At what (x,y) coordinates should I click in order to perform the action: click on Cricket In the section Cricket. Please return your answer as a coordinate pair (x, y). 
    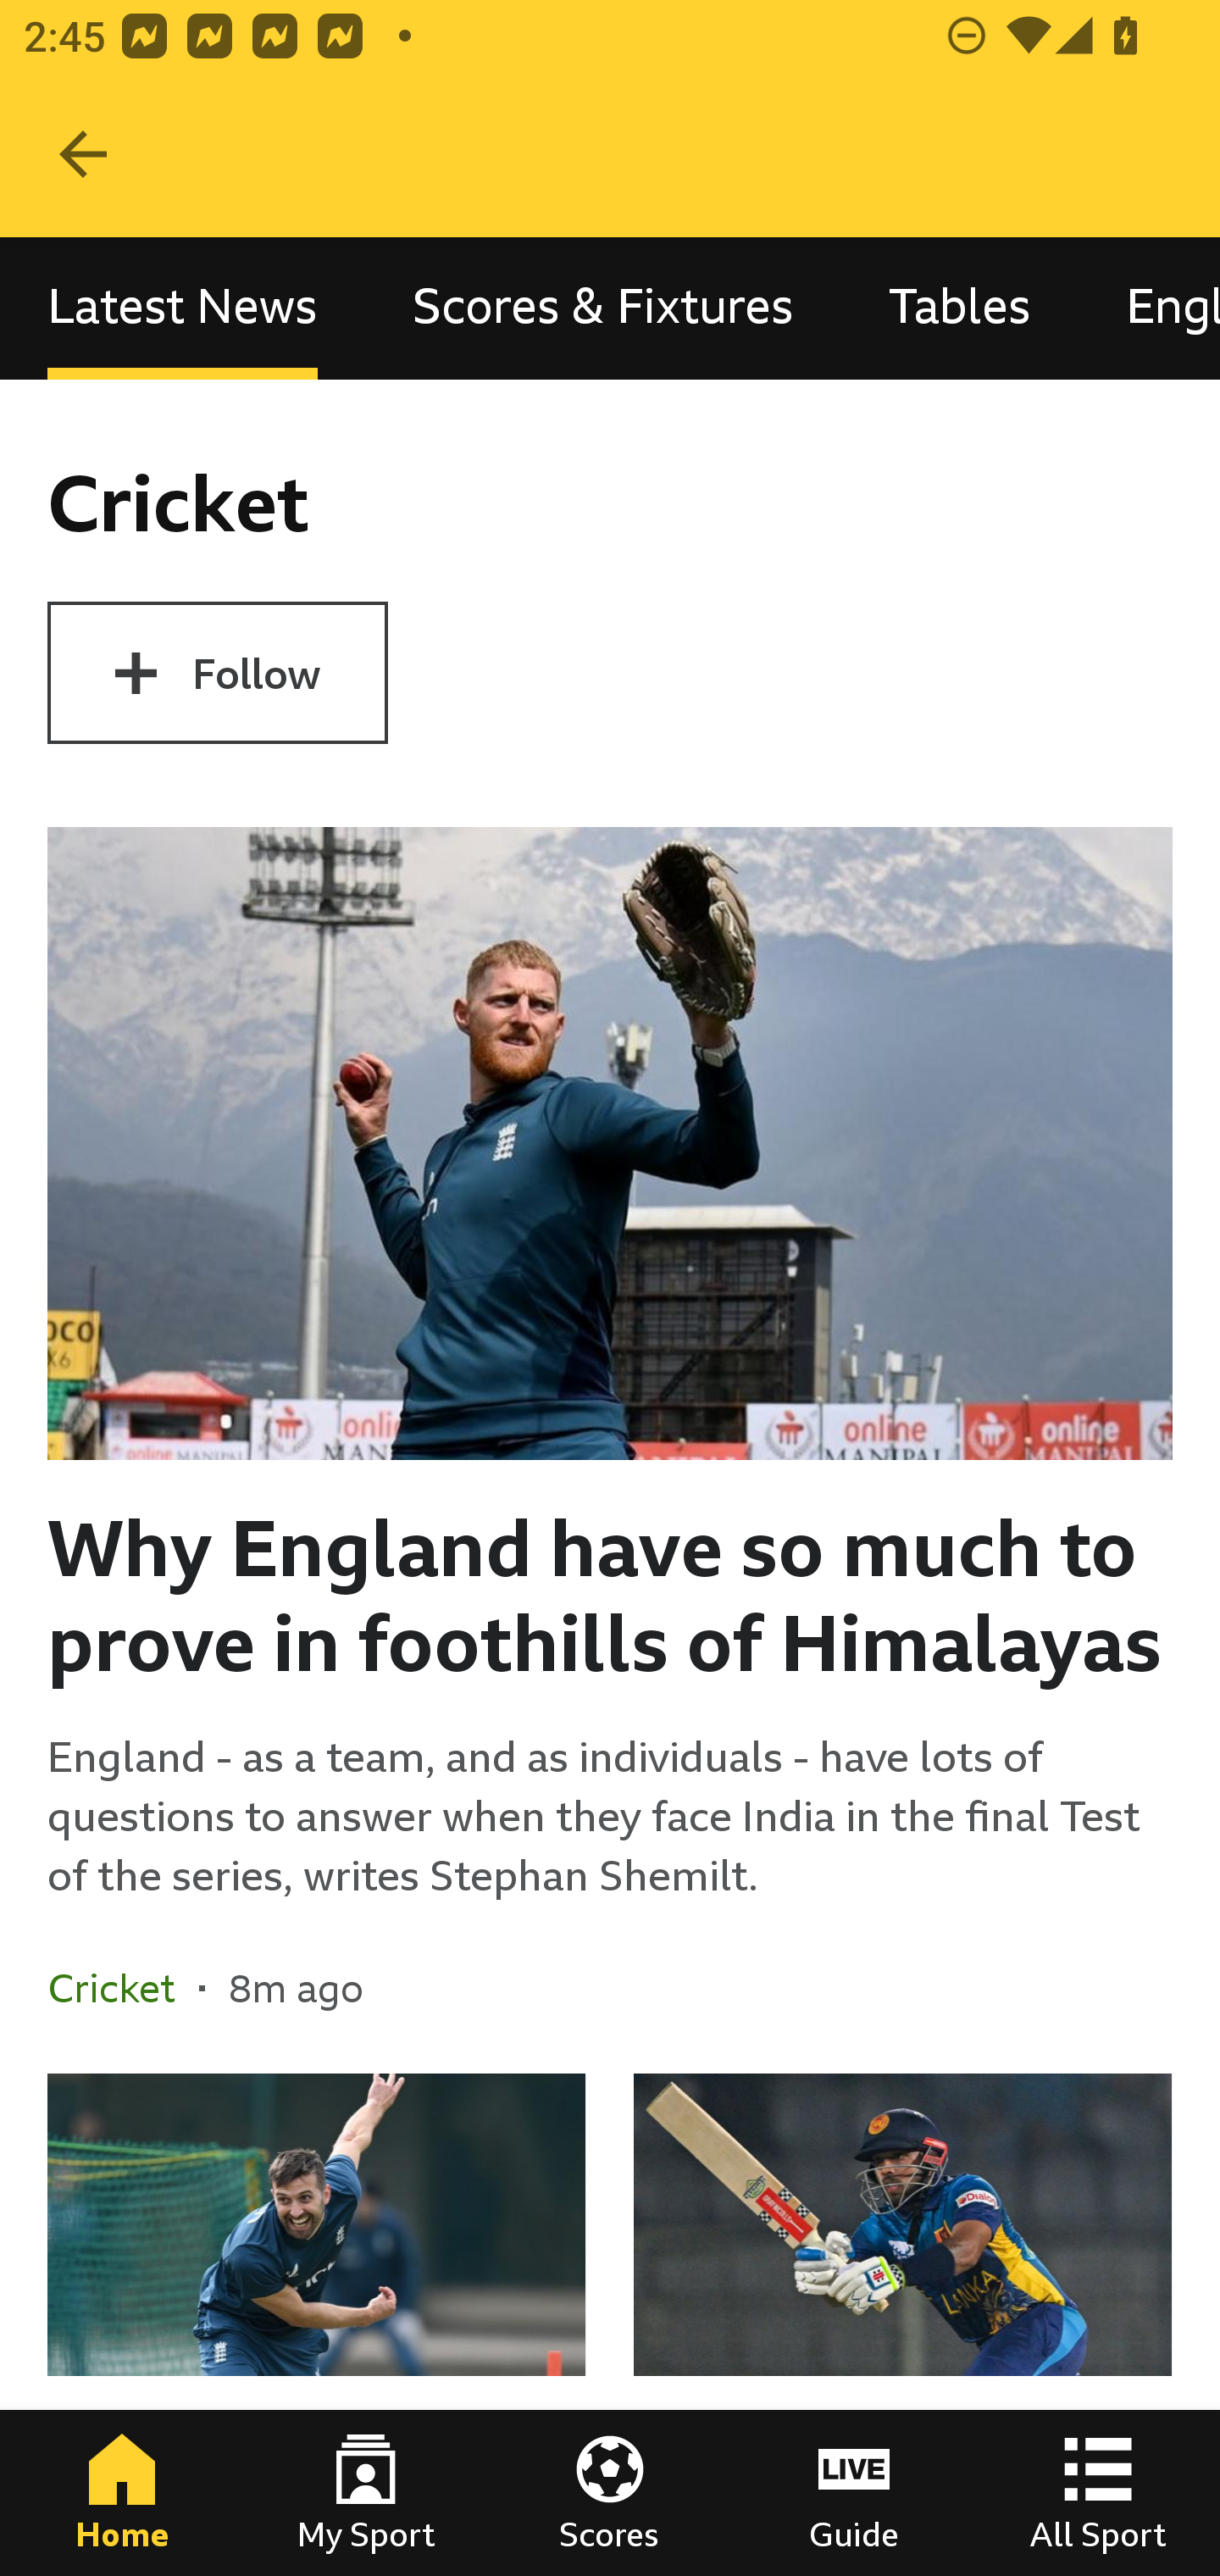
    Looking at the image, I should click on (123, 1987).